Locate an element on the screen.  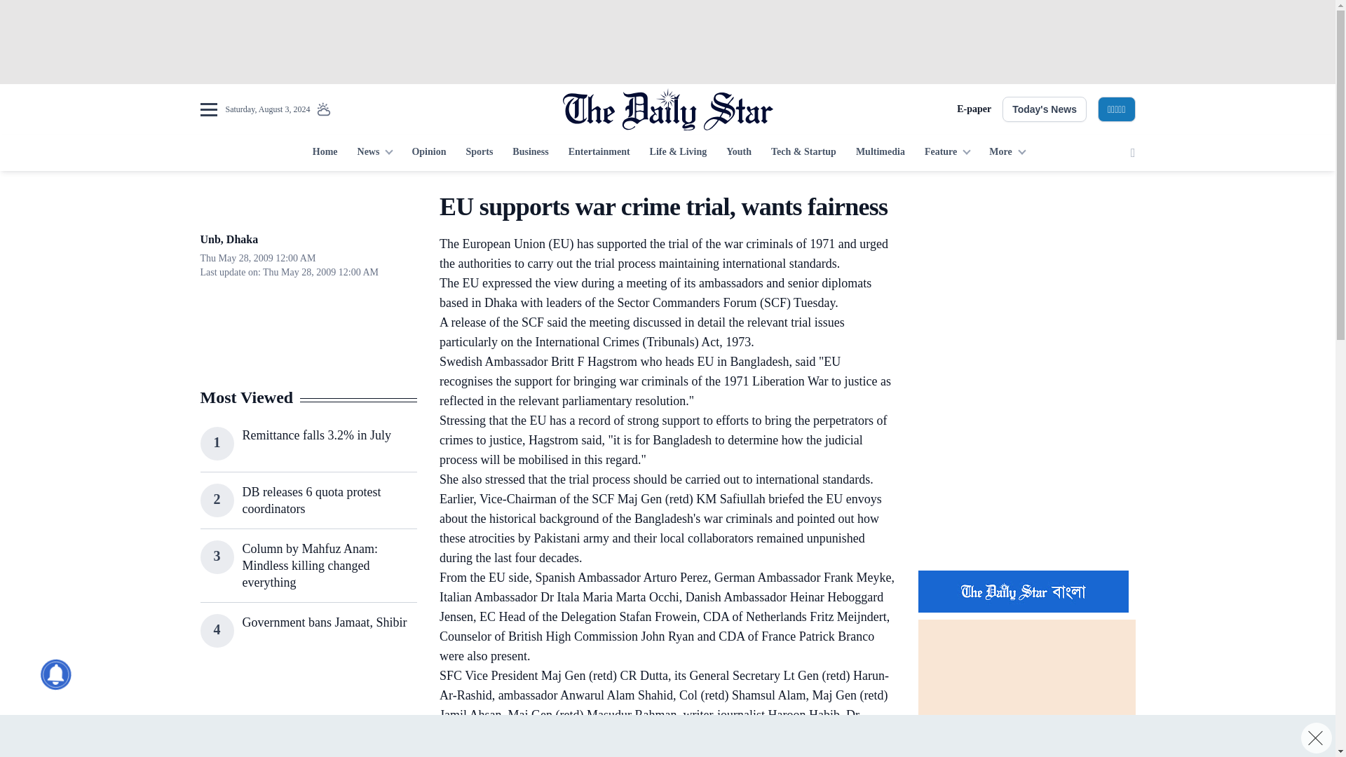
Today's News is located at coordinates (1045, 109).